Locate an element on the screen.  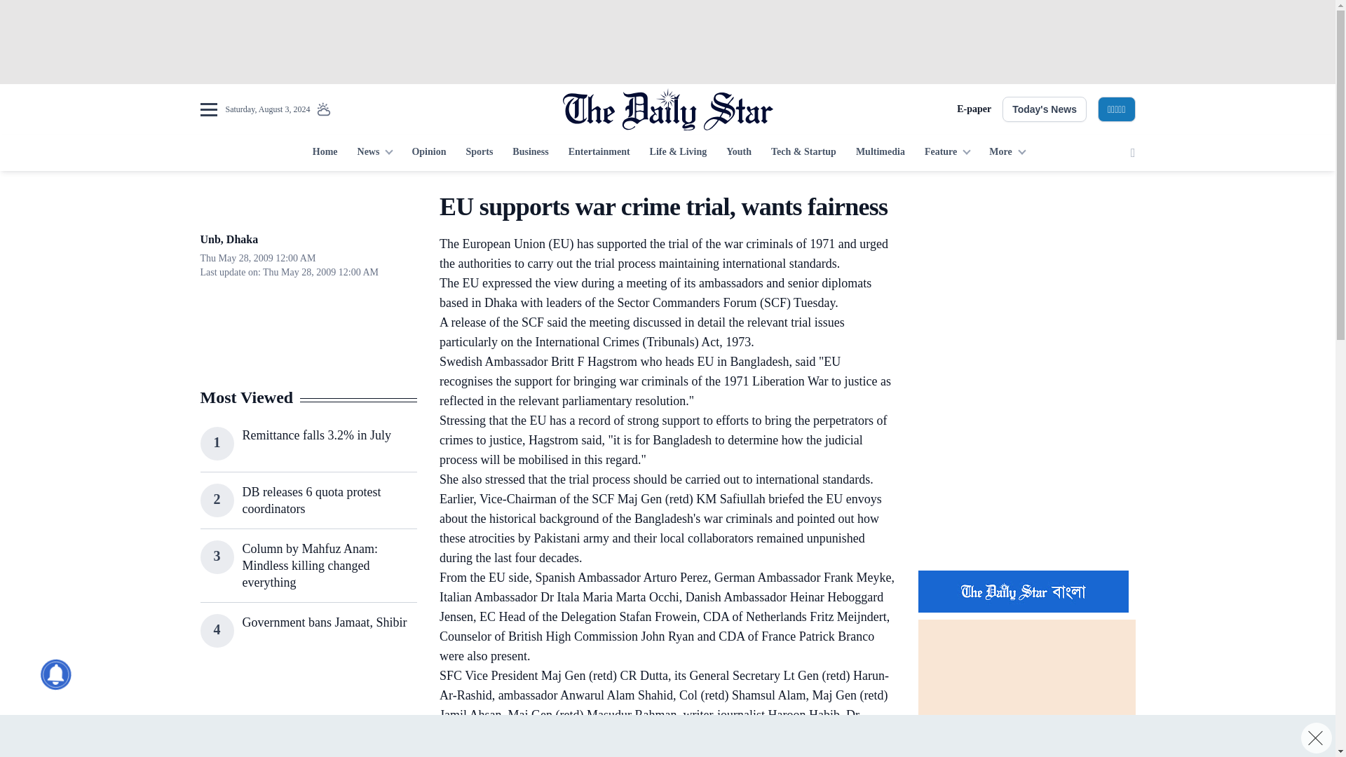
Today's News is located at coordinates (1045, 109).